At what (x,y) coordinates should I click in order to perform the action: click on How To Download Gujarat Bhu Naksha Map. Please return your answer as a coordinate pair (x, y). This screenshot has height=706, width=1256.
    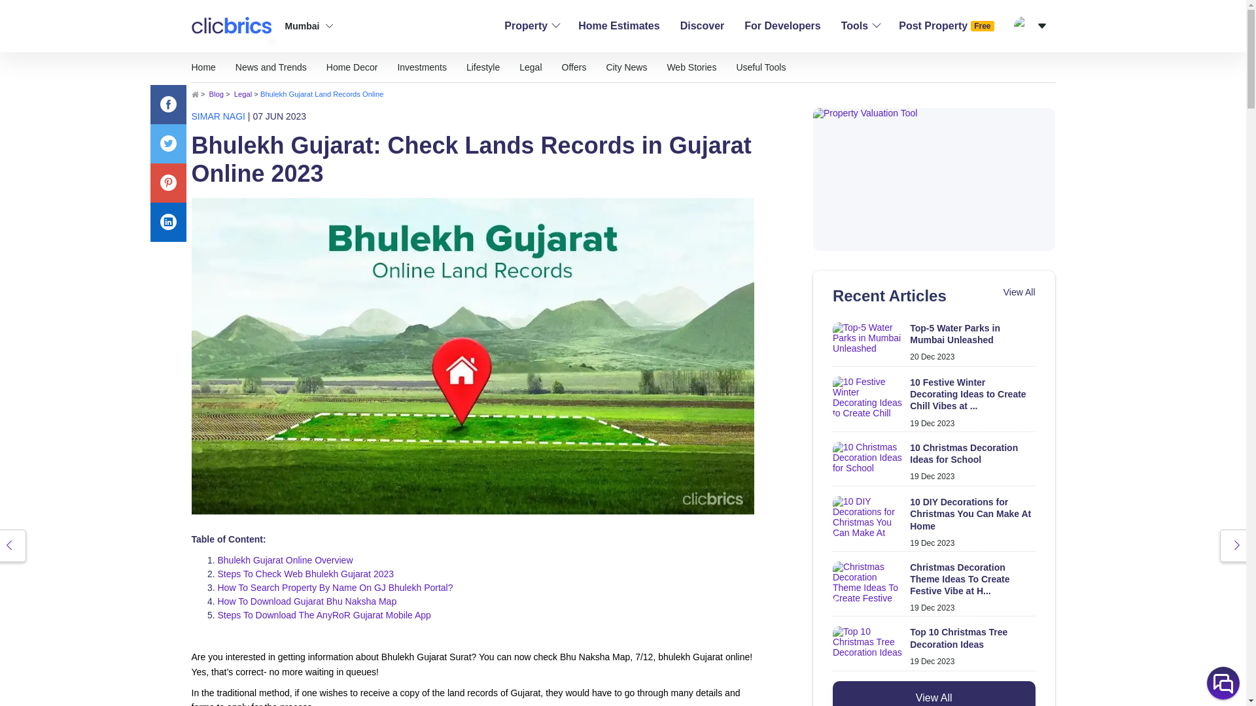
    Looking at the image, I should click on (307, 601).